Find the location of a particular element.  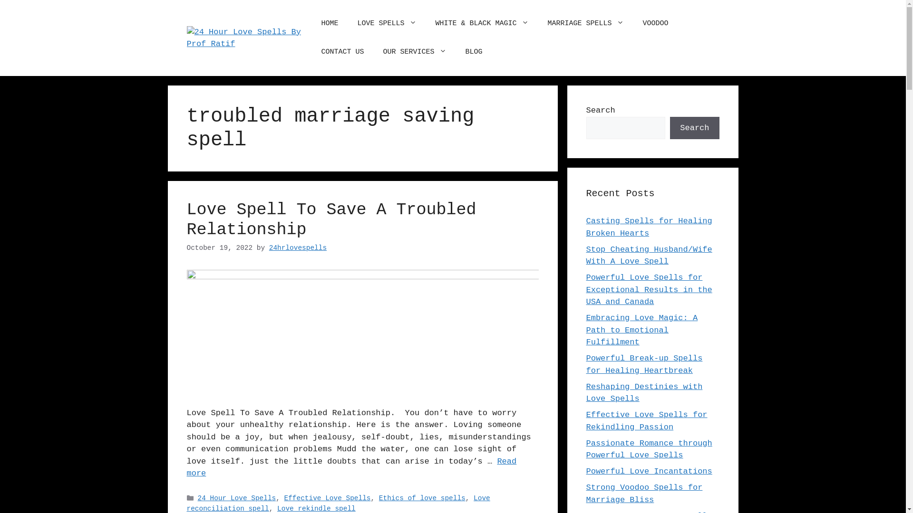

HOME is located at coordinates (330, 24).